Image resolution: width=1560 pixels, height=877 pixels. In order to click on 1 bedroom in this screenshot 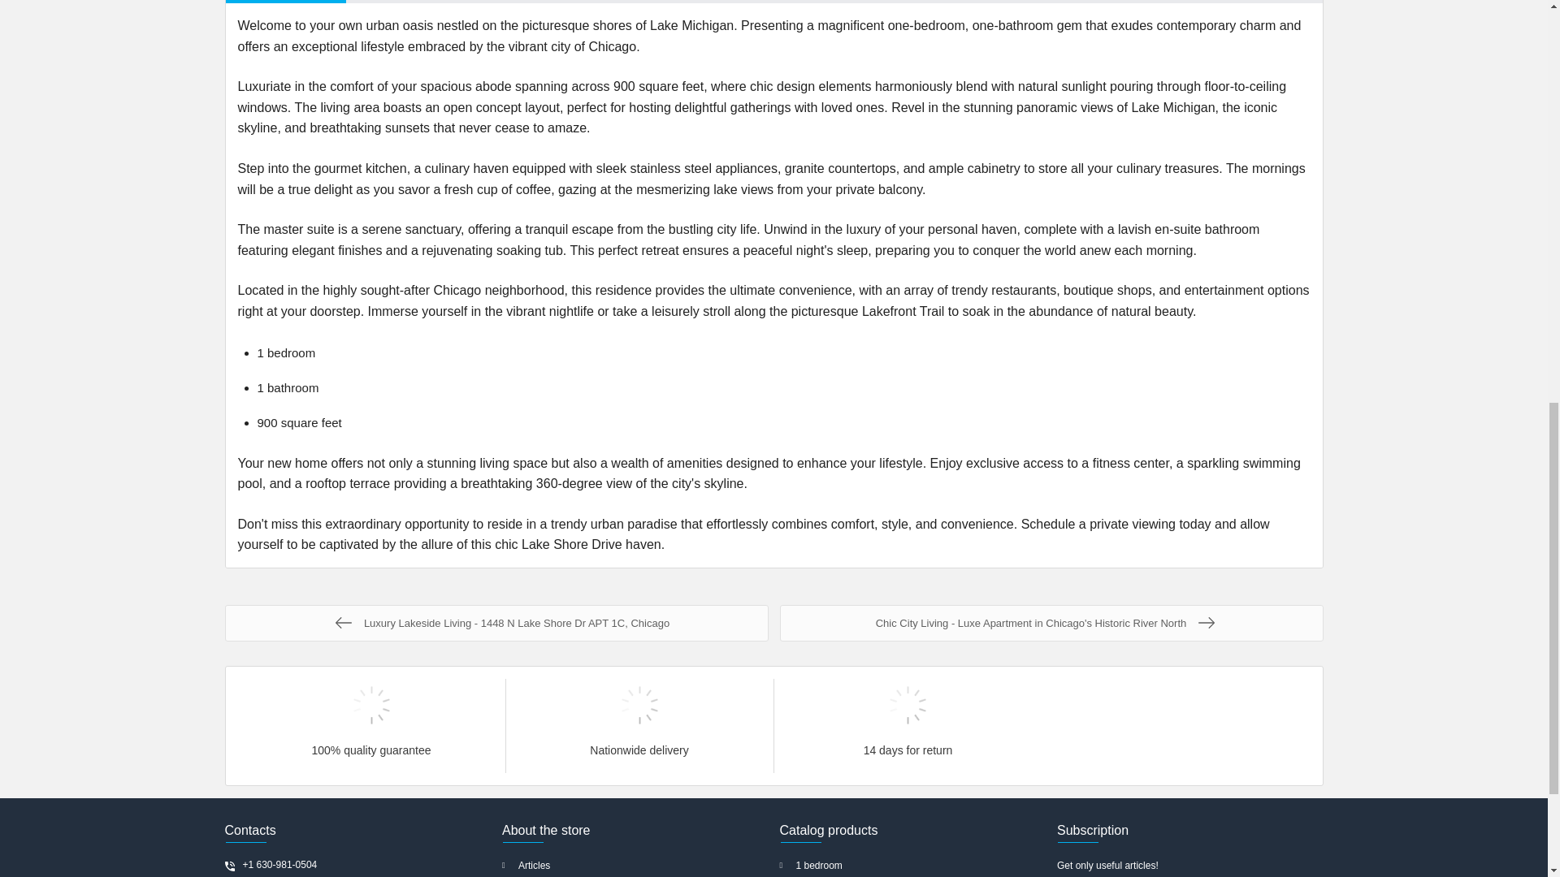, I will do `click(913, 866)`.